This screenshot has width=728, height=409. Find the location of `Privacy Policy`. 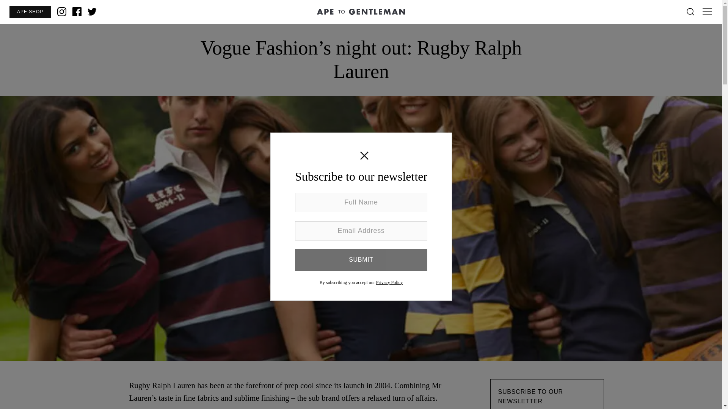

Privacy Policy is located at coordinates (389, 282).